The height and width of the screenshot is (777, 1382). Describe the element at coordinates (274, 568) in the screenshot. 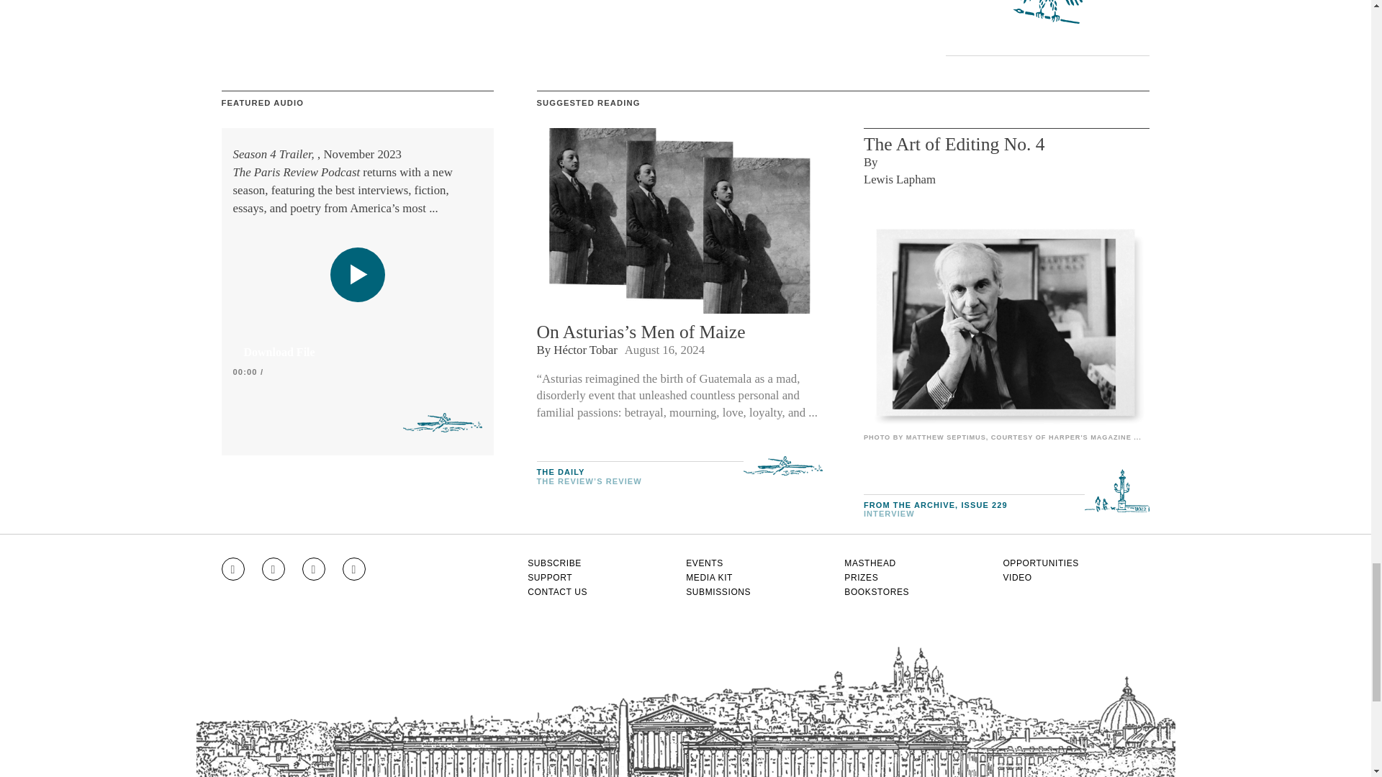

I see `Go to Facebook page` at that location.